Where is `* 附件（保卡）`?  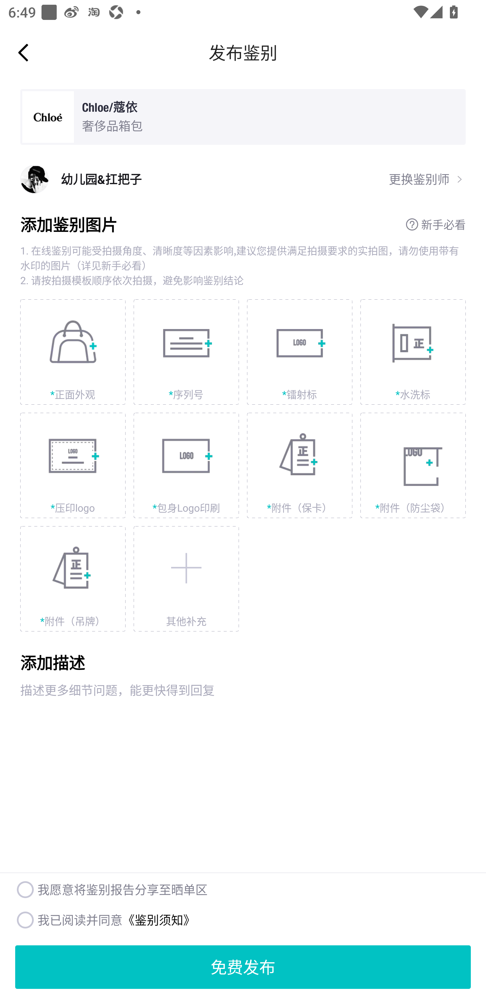 * 附件（保卡） is located at coordinates (300, 465).